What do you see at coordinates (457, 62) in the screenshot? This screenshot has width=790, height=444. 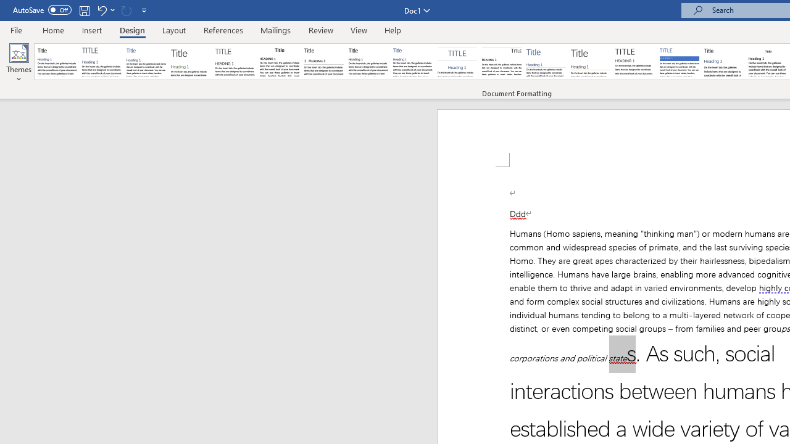 I see `Centered` at bounding box center [457, 62].